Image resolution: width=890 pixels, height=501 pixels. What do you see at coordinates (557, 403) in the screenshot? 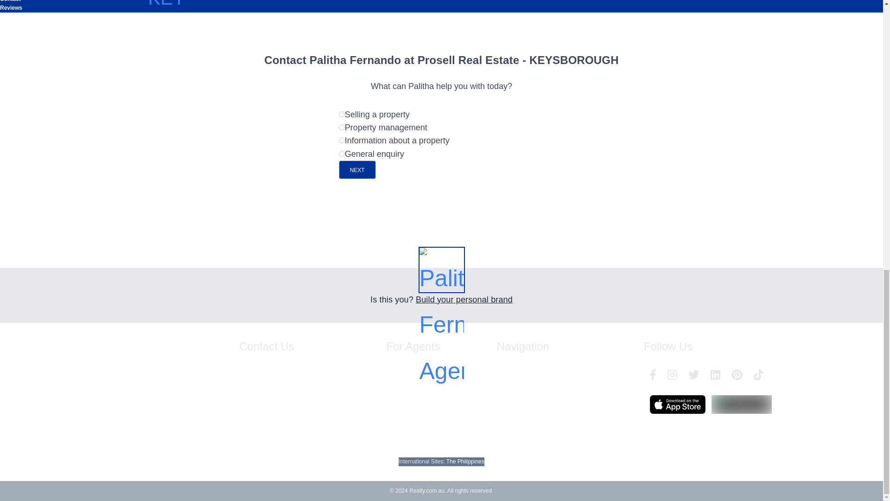
I see `About Us` at bounding box center [557, 403].